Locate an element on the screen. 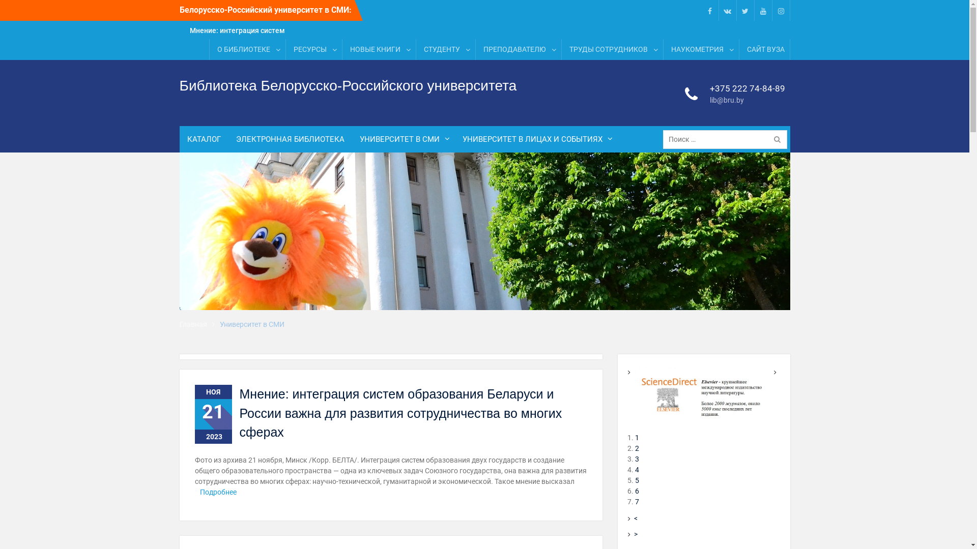 The width and height of the screenshot is (977, 549). 2 is located at coordinates (637, 448).